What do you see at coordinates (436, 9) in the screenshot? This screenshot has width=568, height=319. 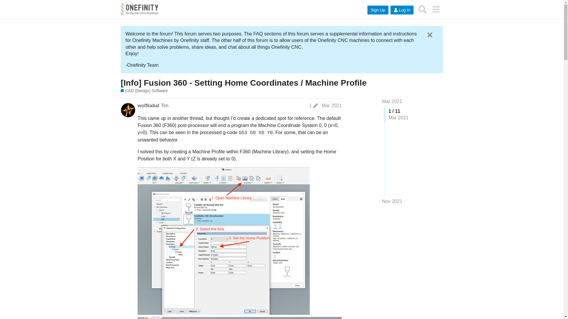 I see `menu` at bounding box center [436, 9].